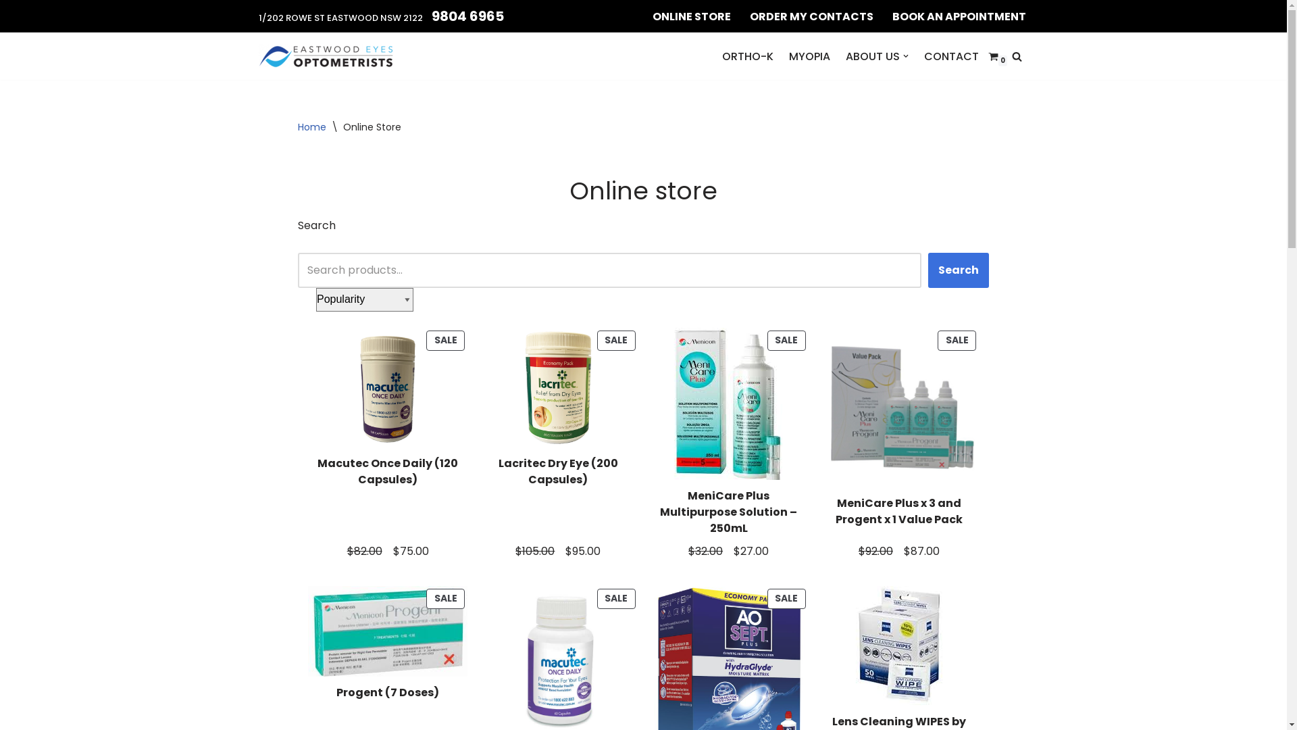 Image resolution: width=1297 pixels, height=730 pixels. I want to click on SALE, so click(728, 687).